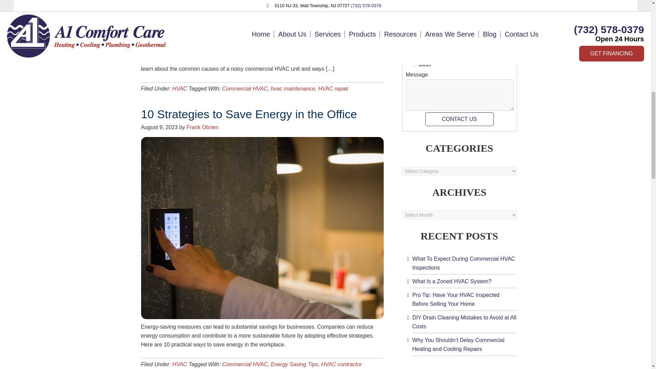 The image size is (656, 369). What do you see at coordinates (414, 35) in the screenshot?
I see `Heating Replacement` at bounding box center [414, 35].